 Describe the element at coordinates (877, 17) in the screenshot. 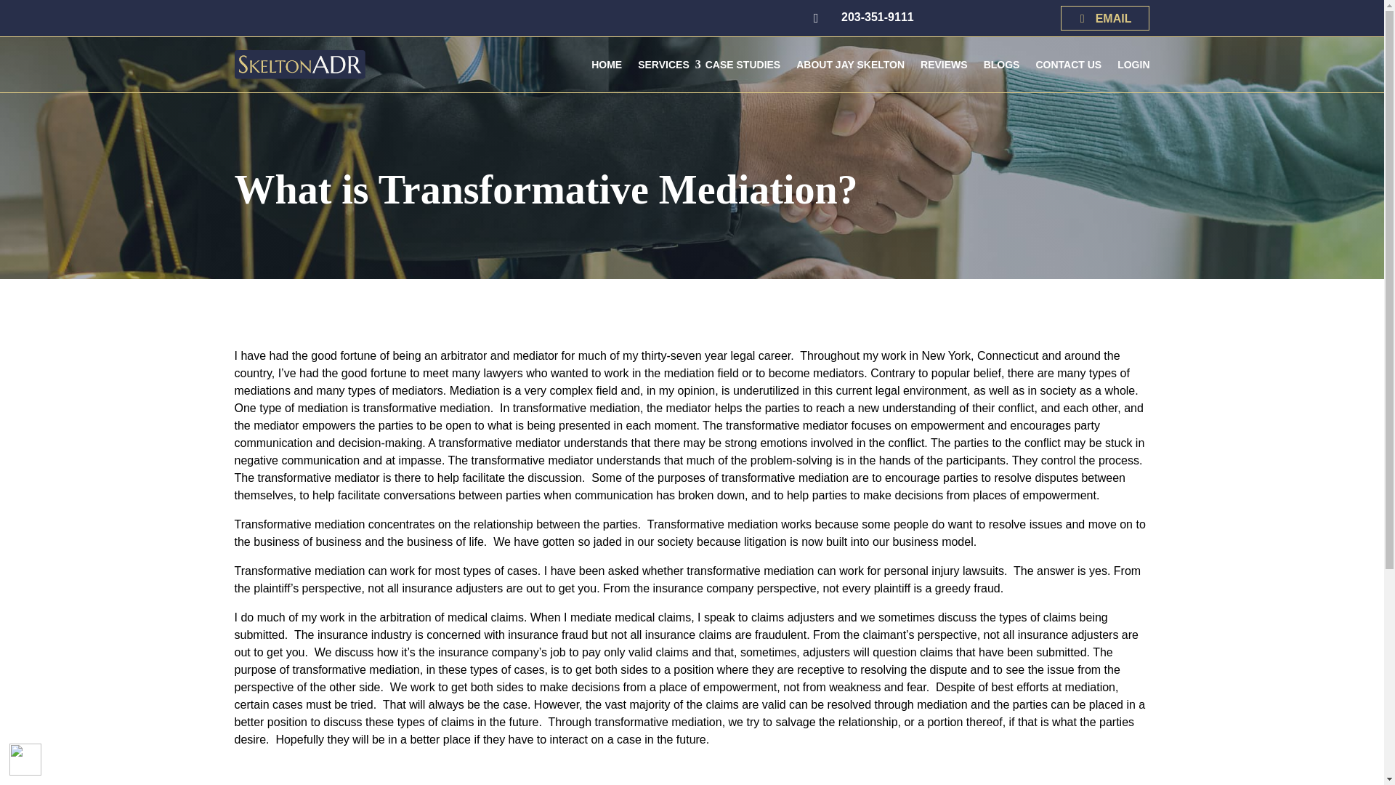

I see `203-351-9111` at that location.